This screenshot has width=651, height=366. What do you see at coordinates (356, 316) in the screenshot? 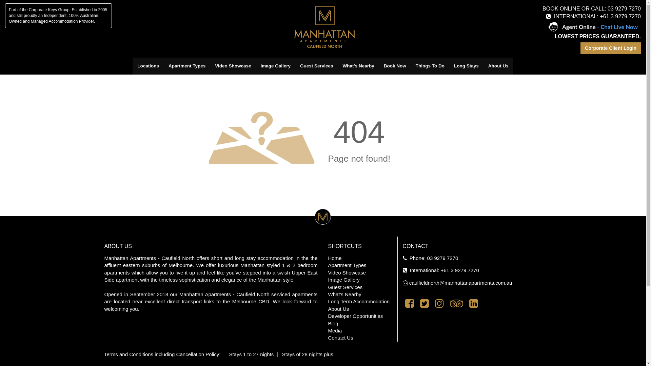
I see `Developer Opportunities` at bounding box center [356, 316].